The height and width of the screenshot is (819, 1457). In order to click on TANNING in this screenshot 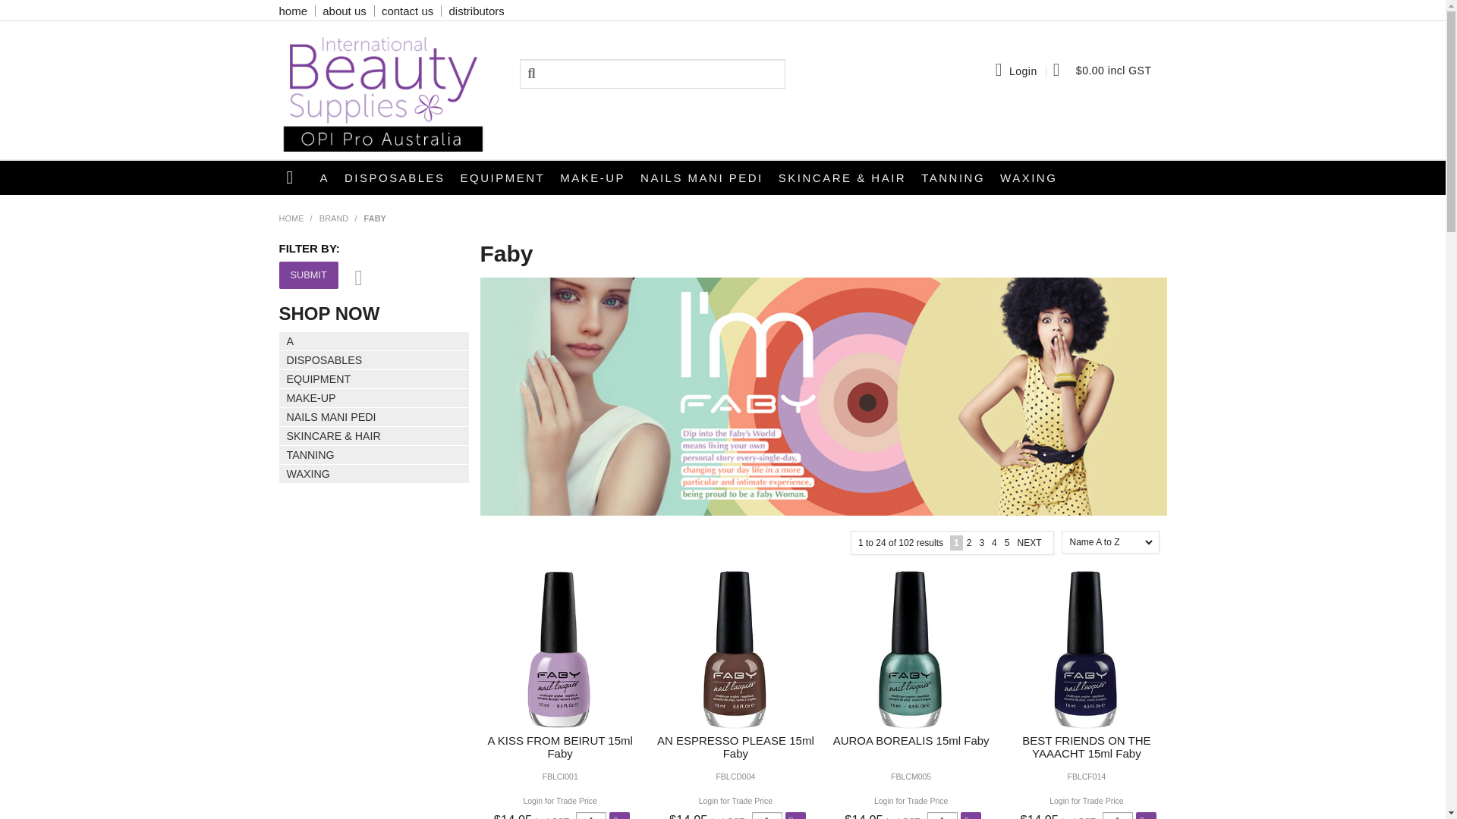, I will do `click(374, 455)`.